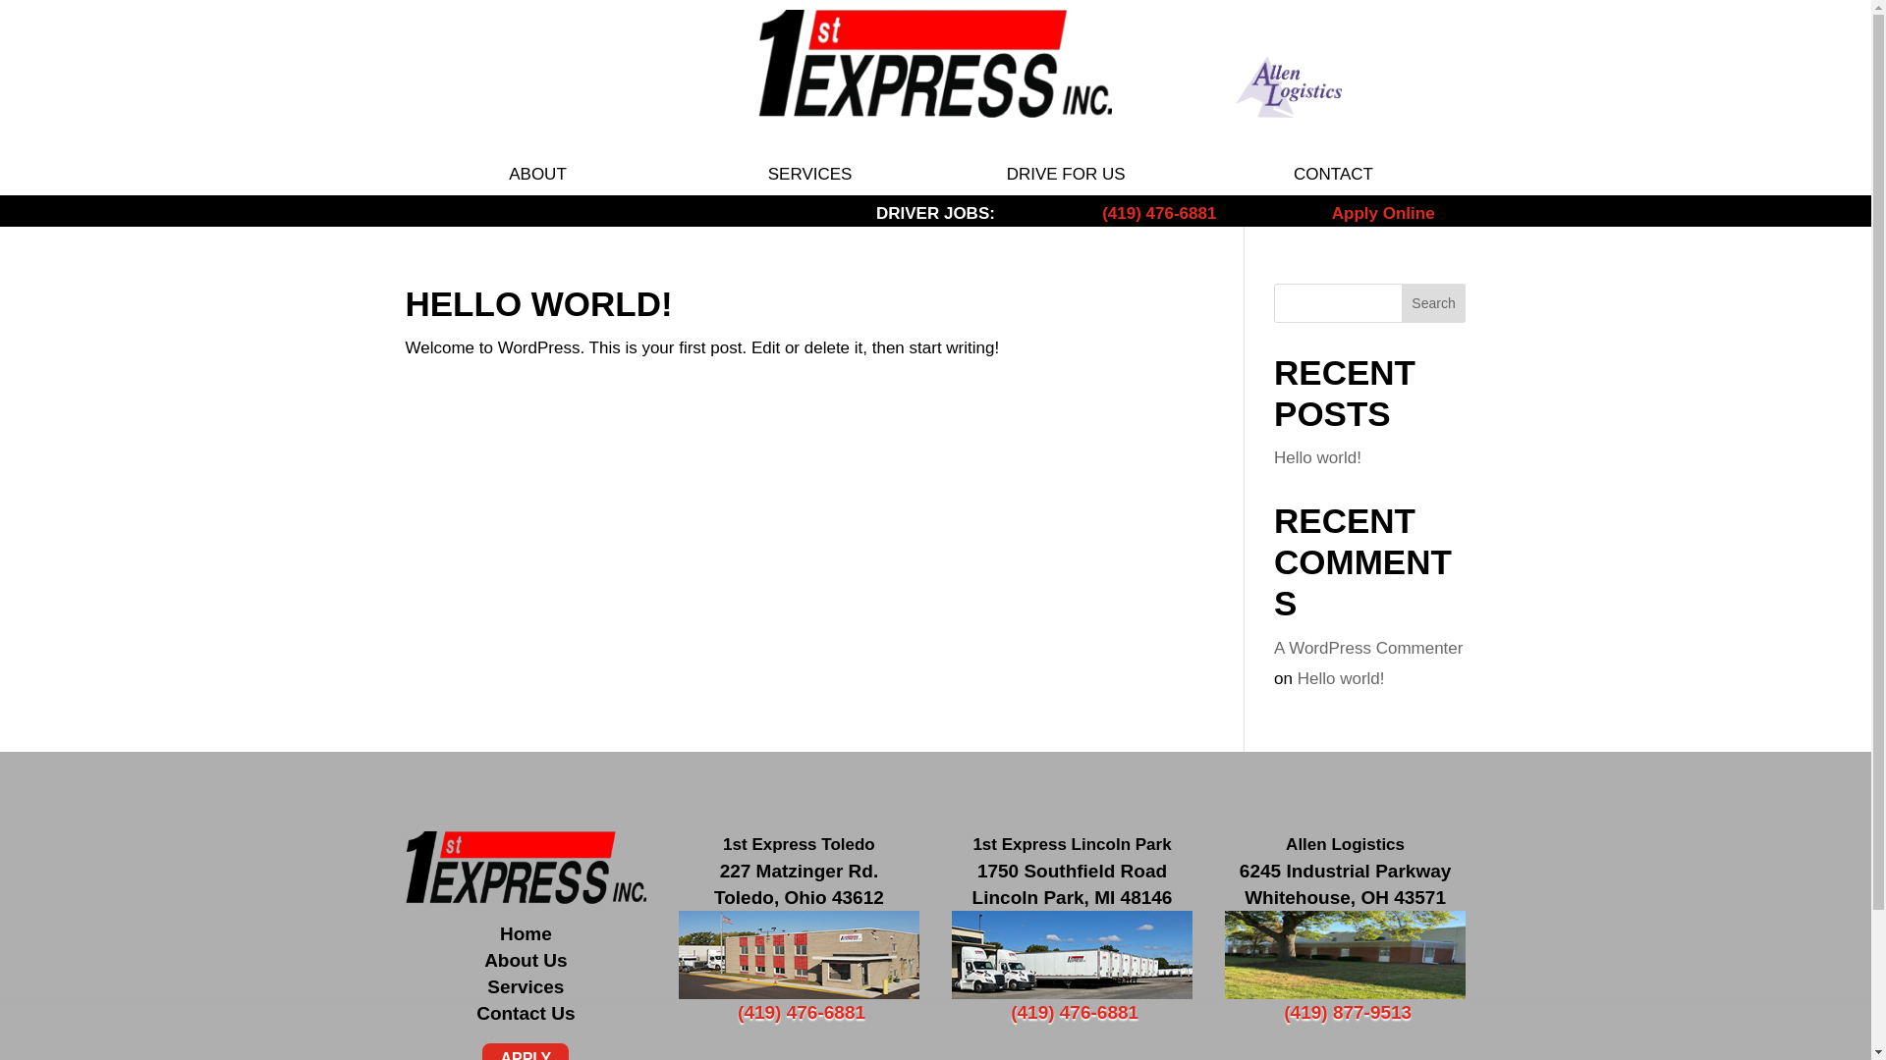 The width and height of the screenshot is (1886, 1060). I want to click on HELLO WORLD!, so click(538, 304).